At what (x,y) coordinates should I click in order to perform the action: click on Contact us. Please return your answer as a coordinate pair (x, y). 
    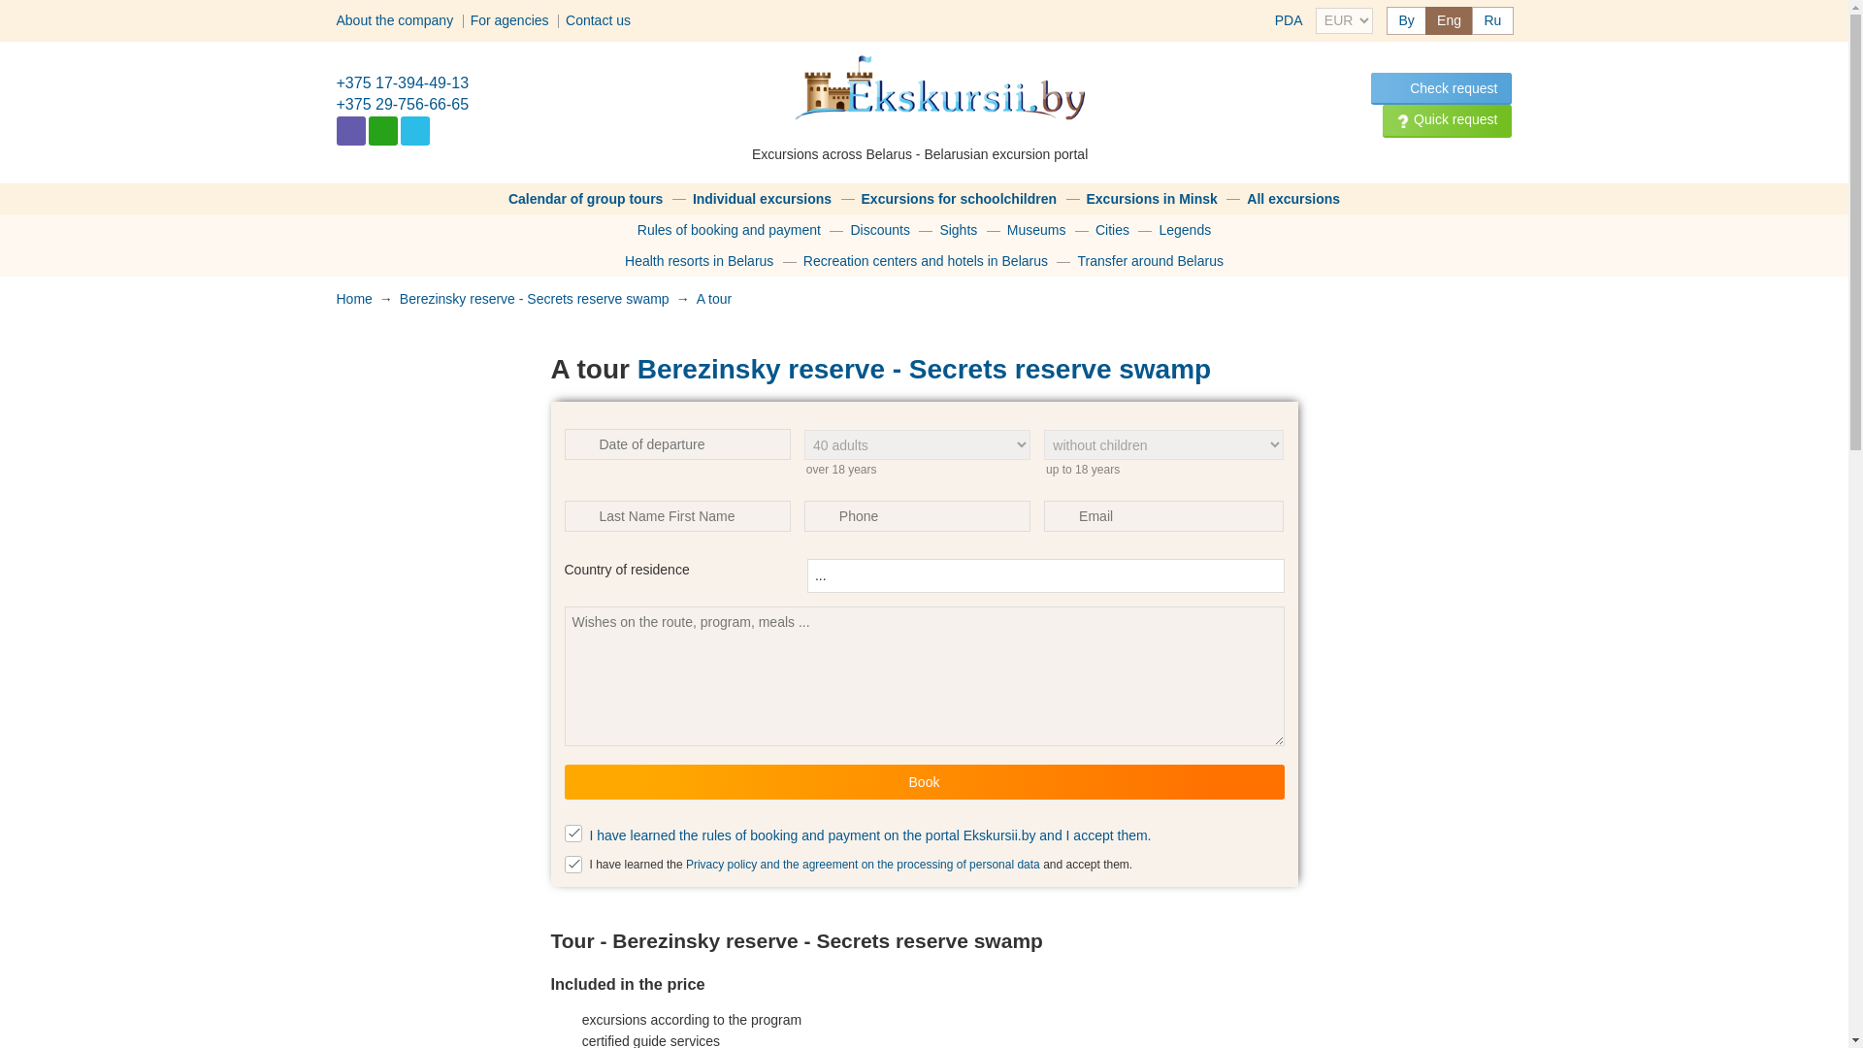
    Looking at the image, I should click on (598, 19).